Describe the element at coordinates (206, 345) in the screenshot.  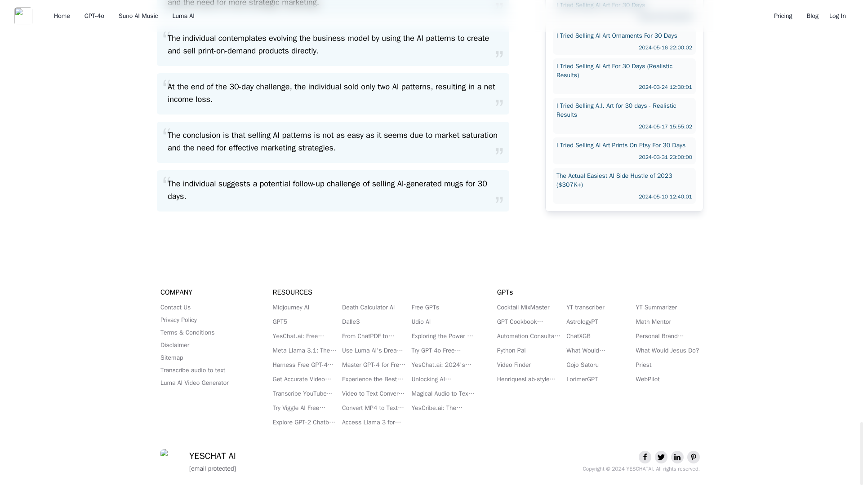
I see `Disclaimer` at that location.